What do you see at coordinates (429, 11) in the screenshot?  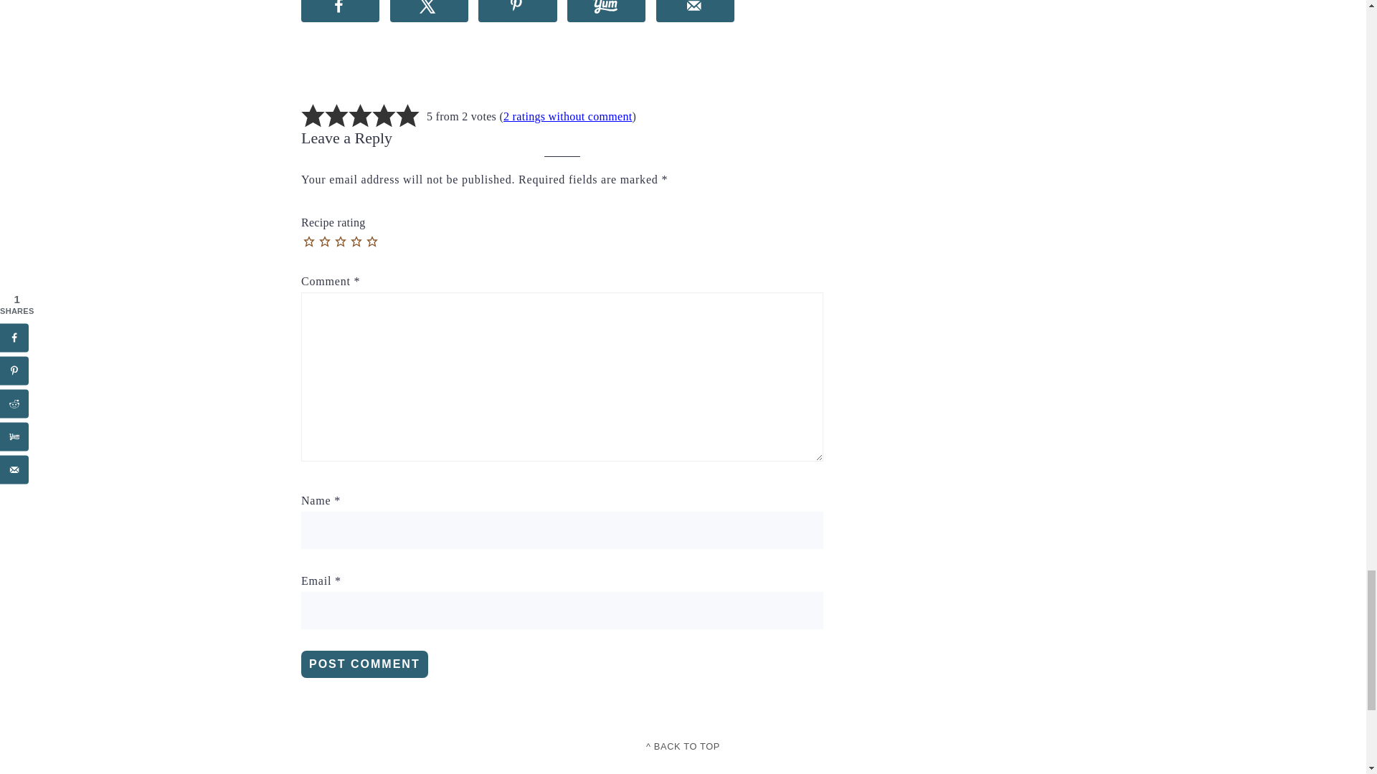 I see `Share on X` at bounding box center [429, 11].